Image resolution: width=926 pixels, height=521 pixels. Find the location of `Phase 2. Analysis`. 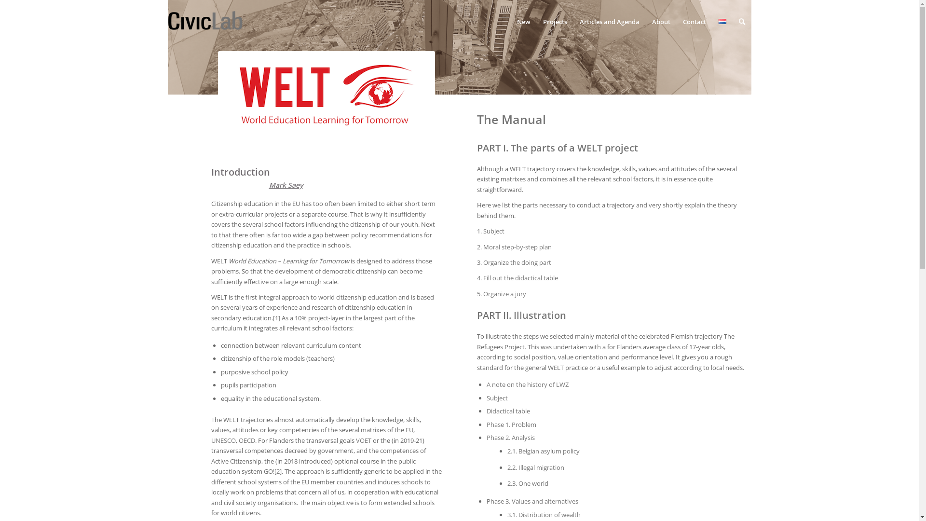

Phase 2. Analysis is located at coordinates (511, 438).